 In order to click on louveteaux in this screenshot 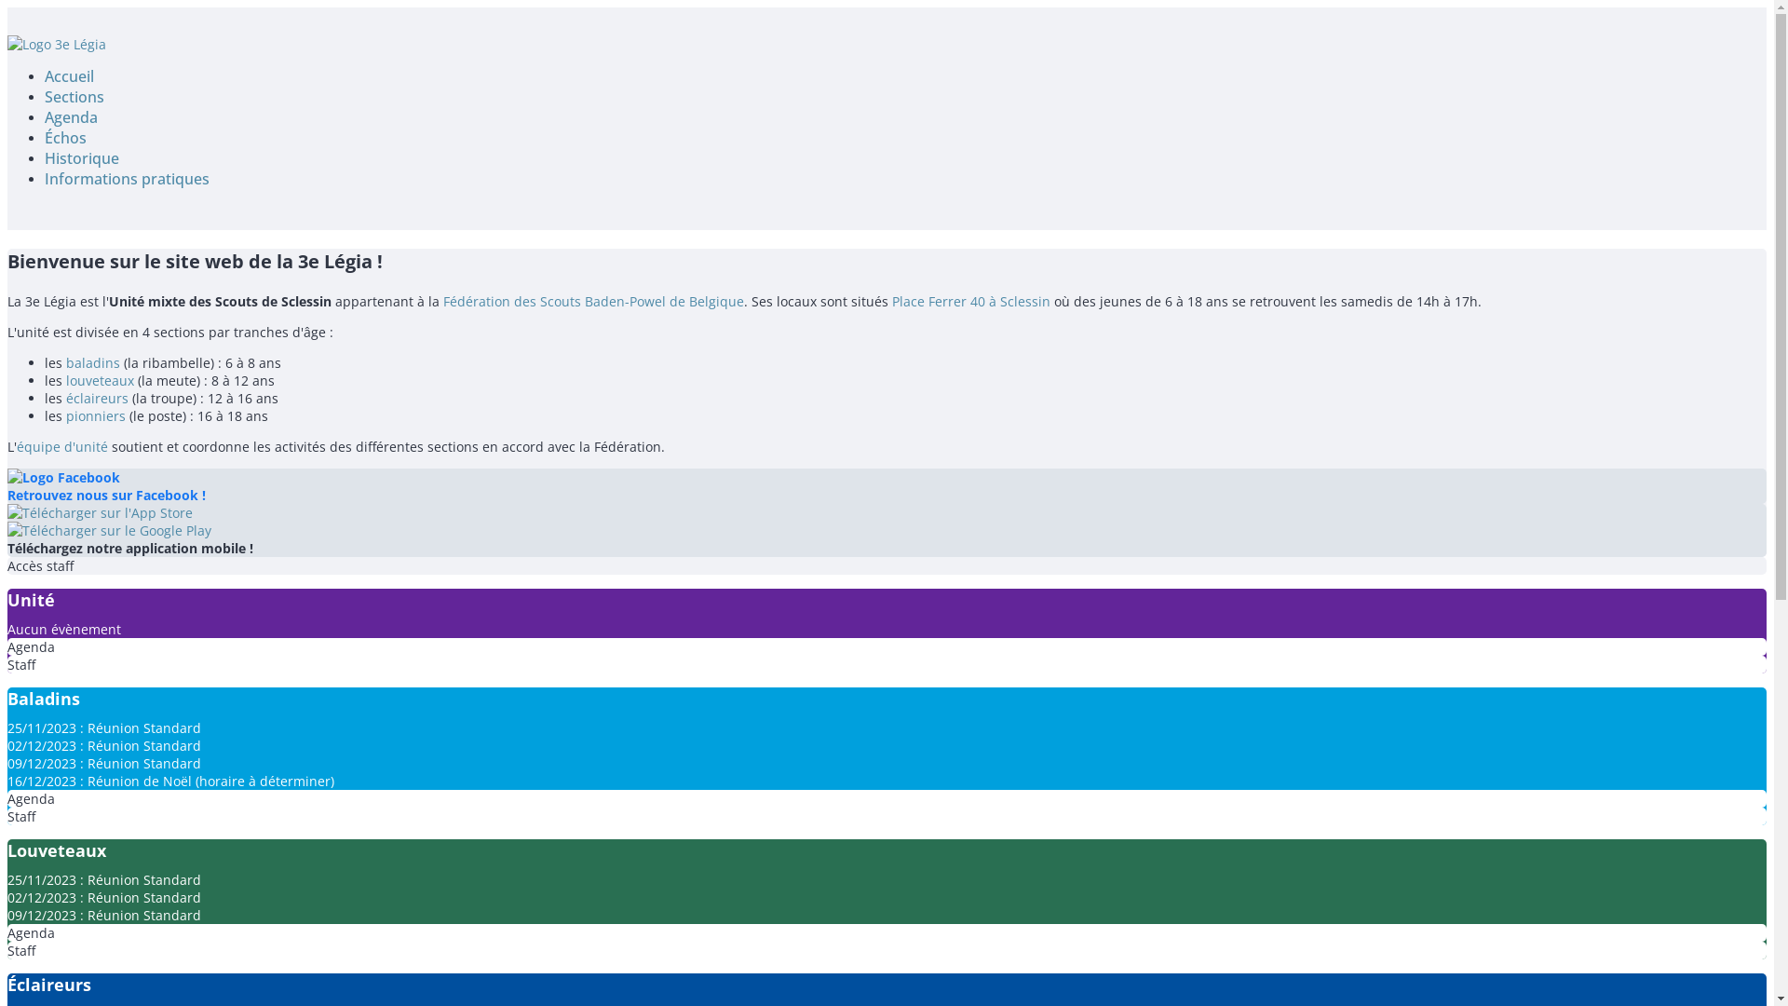, I will do `click(101, 380)`.